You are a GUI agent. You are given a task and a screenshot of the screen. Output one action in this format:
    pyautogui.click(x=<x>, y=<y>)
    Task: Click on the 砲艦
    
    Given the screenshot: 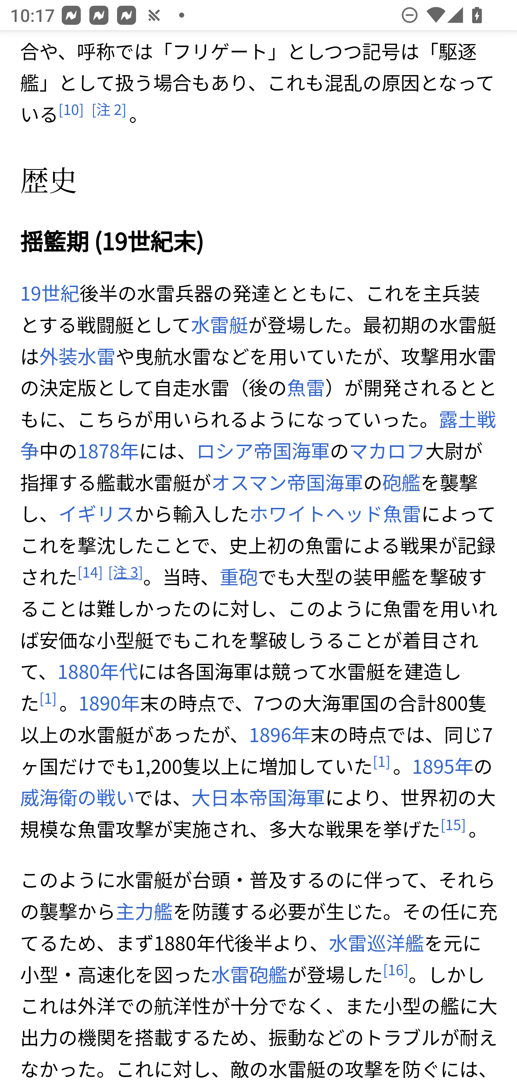 What is the action you would take?
    pyautogui.click(x=401, y=482)
    